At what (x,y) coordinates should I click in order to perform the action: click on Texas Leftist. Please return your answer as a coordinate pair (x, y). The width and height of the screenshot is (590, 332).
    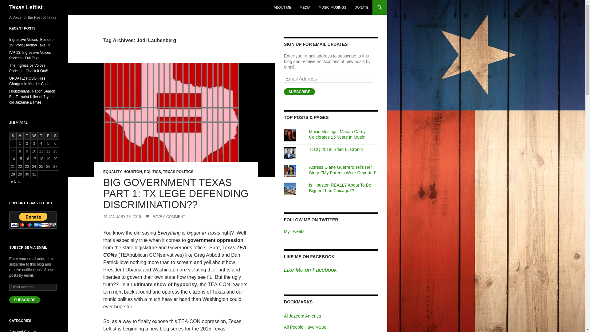
    Looking at the image, I should click on (26, 7).